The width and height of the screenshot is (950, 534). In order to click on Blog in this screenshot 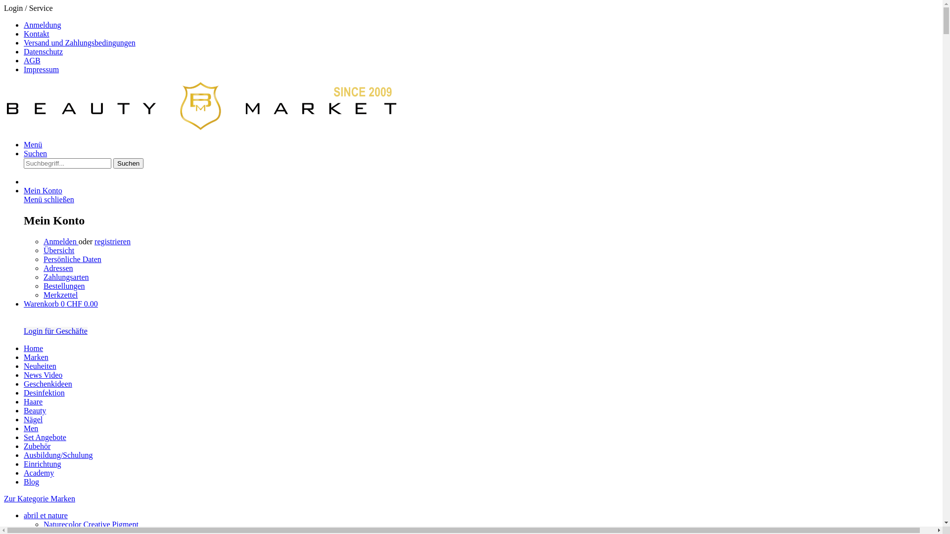, I will do `click(32, 482)`.